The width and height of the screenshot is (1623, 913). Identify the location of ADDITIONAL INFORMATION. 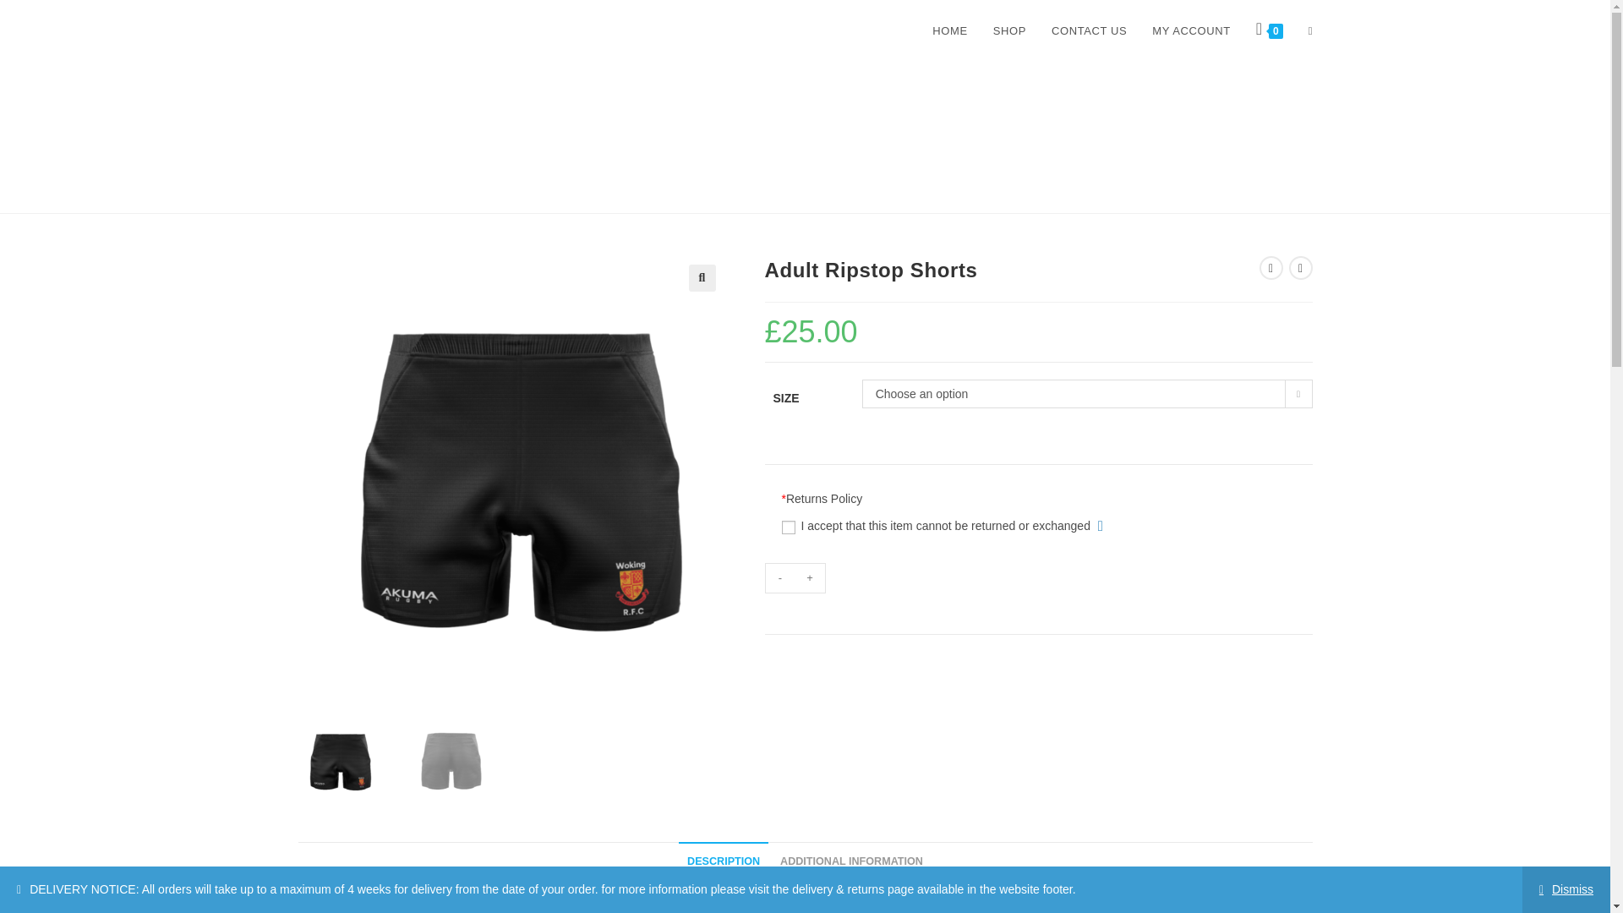
(852, 861).